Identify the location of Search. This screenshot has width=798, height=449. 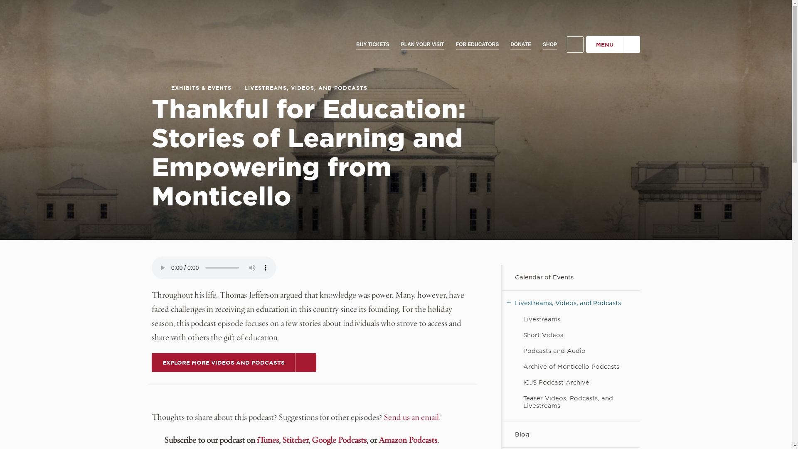
(575, 44).